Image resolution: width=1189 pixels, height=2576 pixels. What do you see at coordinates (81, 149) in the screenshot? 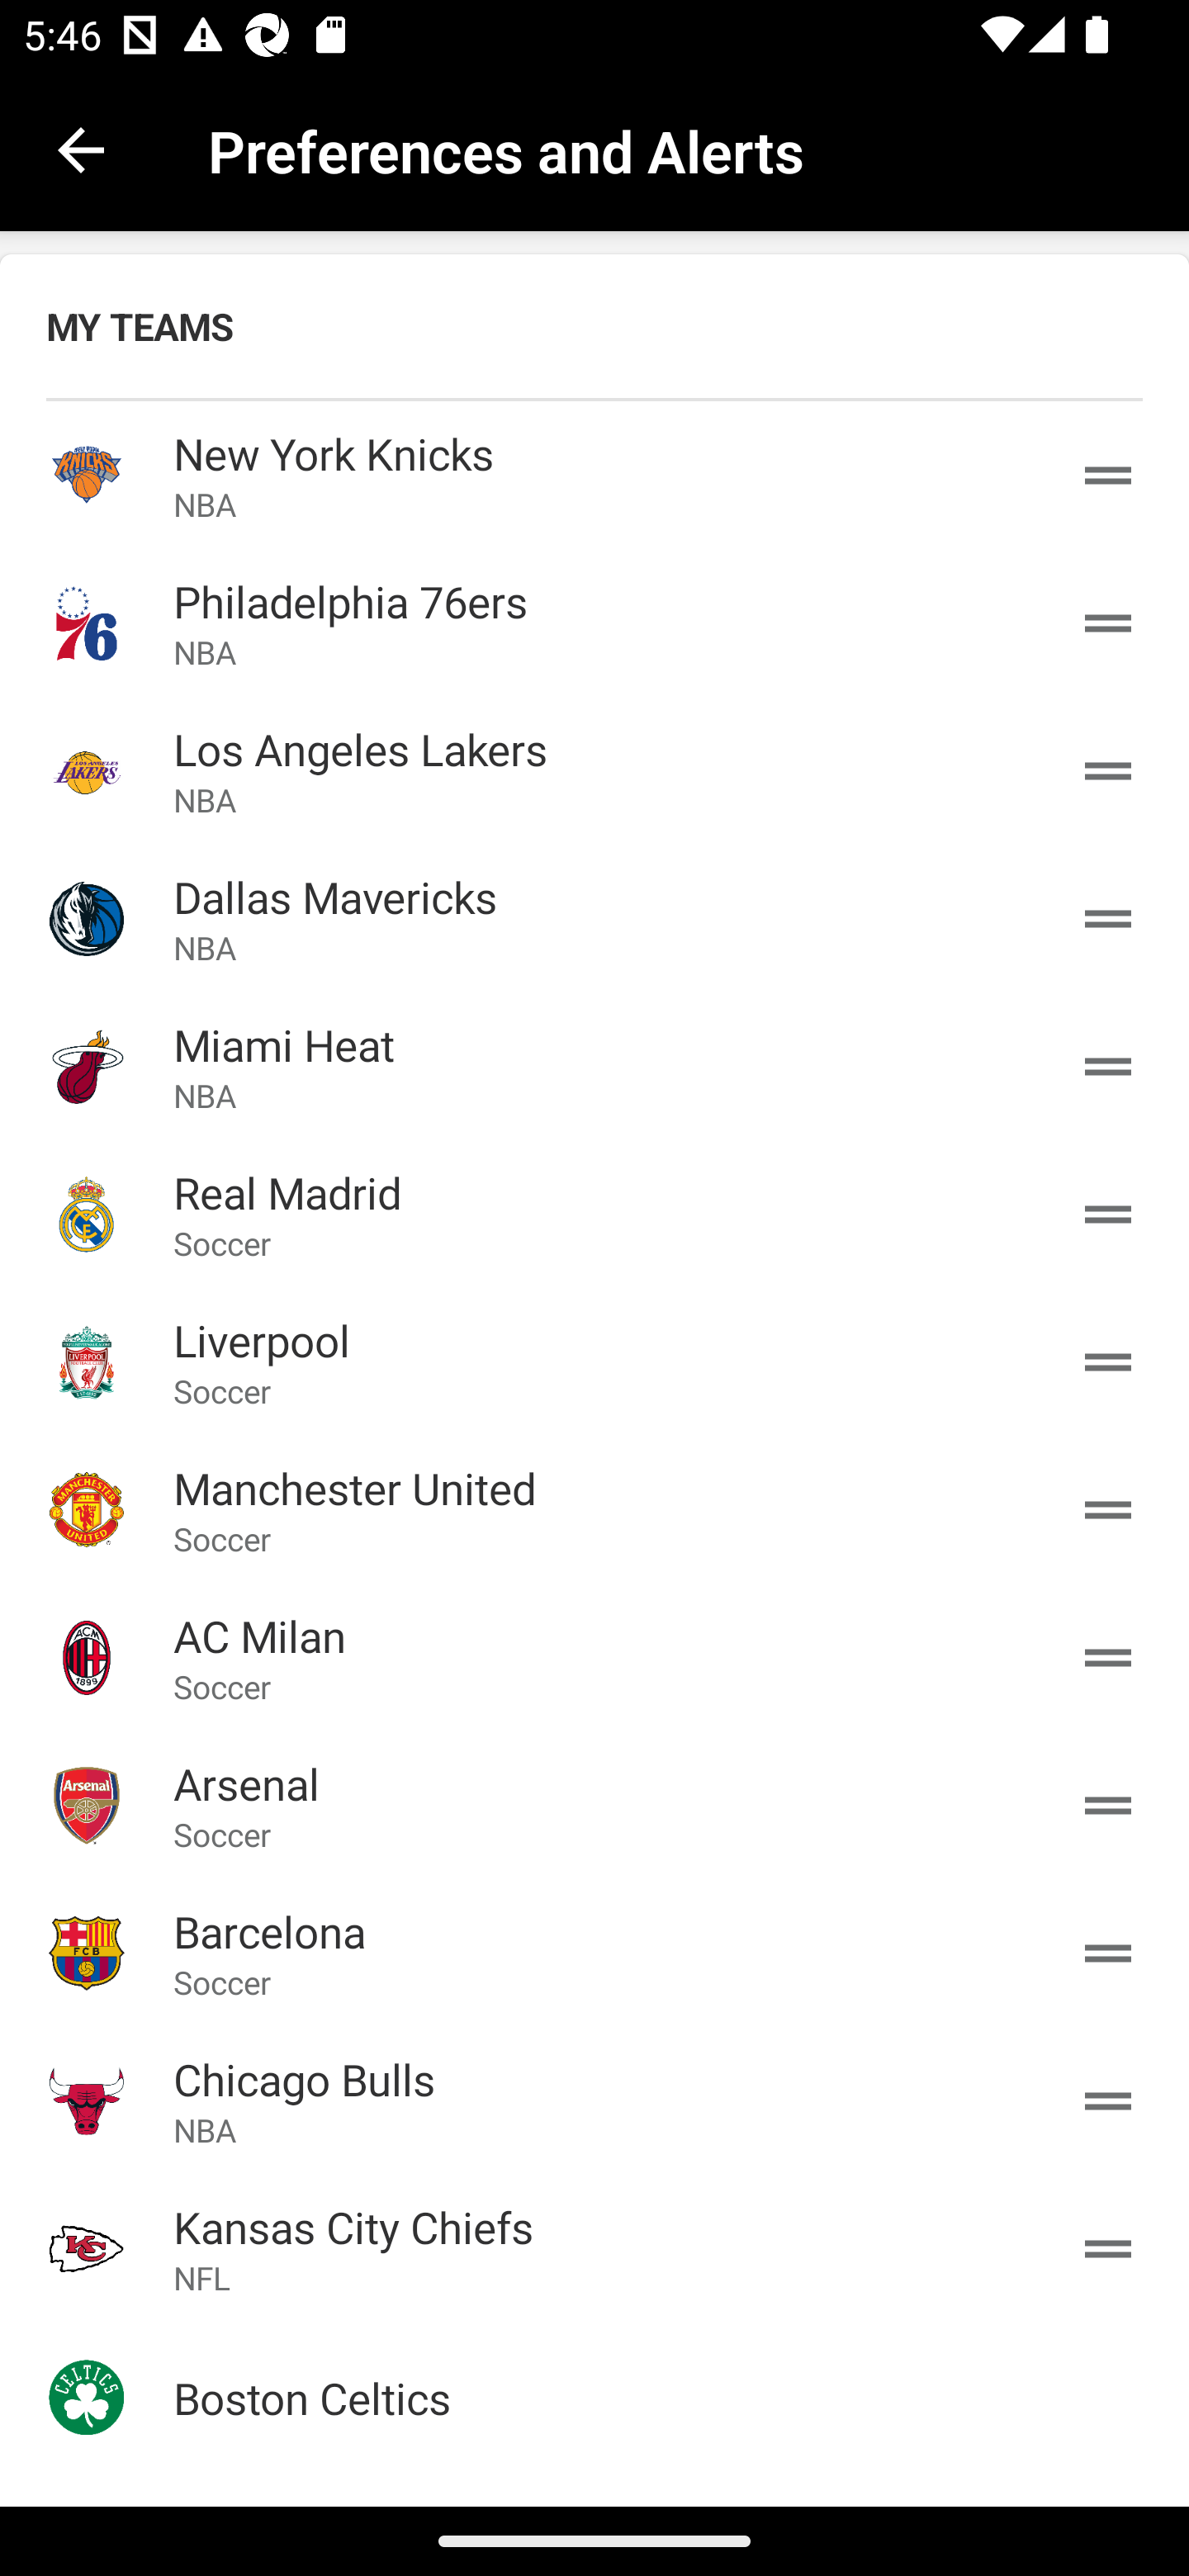
I see `back.button` at bounding box center [81, 149].